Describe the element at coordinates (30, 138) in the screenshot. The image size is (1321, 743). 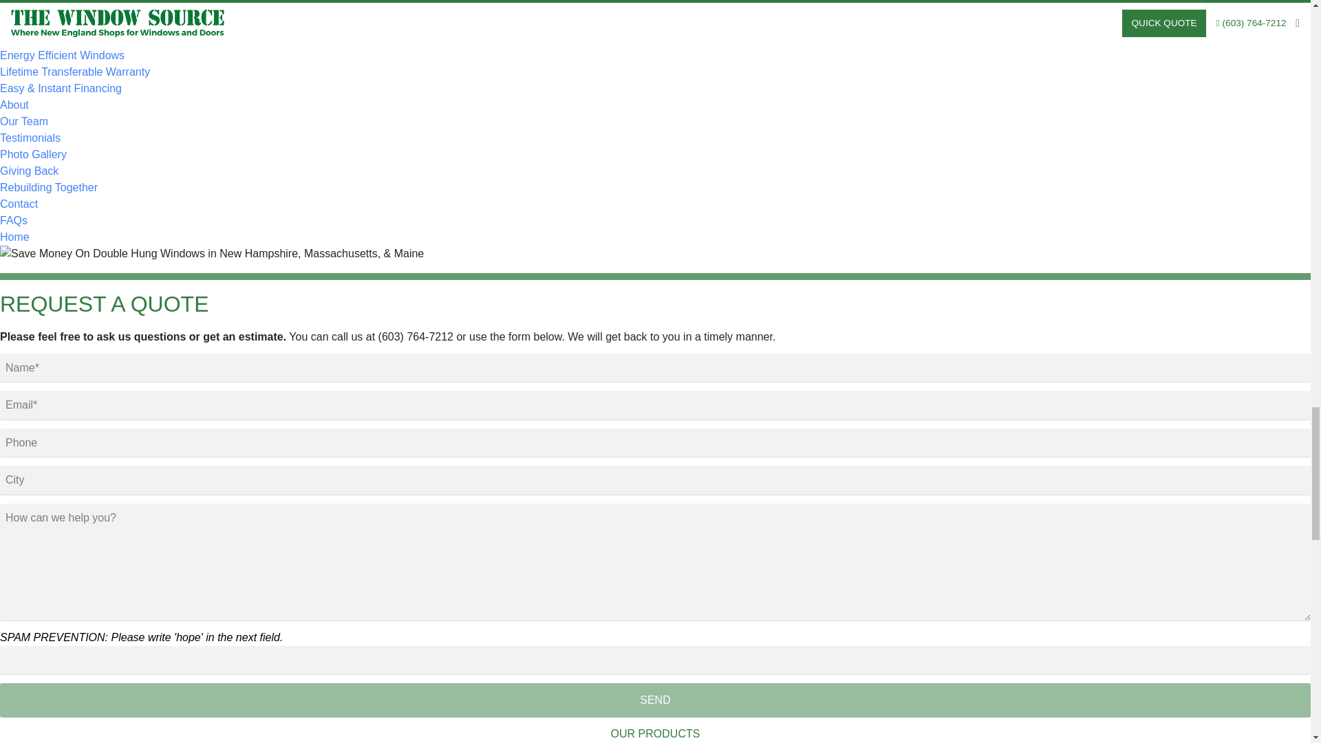
I see `Testimonials` at that location.